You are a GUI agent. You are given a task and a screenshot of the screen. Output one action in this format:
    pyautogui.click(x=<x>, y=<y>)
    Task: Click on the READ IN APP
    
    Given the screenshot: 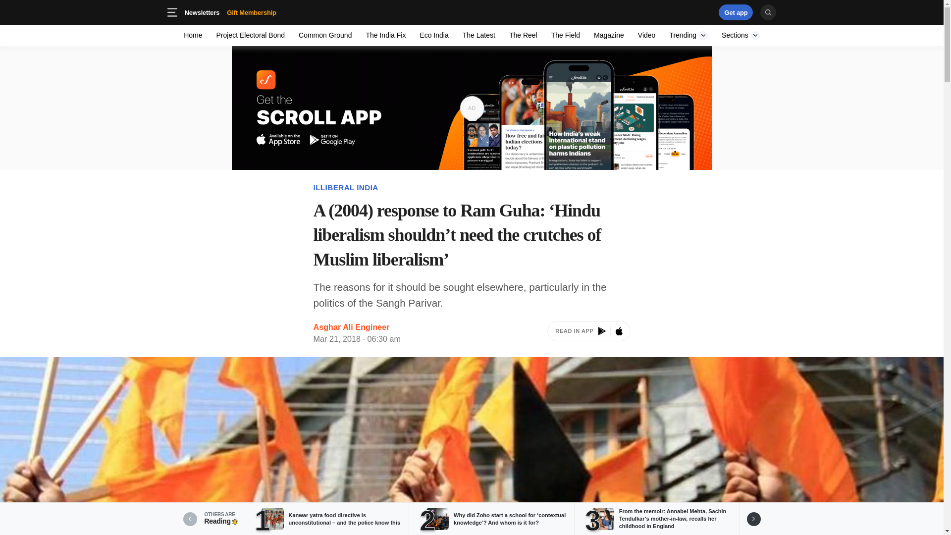 What is the action you would take?
    pyautogui.click(x=688, y=35)
    